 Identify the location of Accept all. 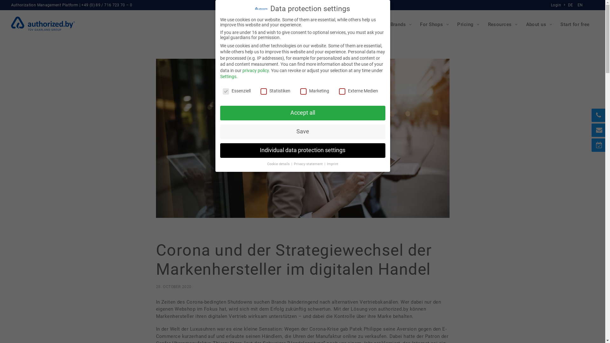
(302, 113).